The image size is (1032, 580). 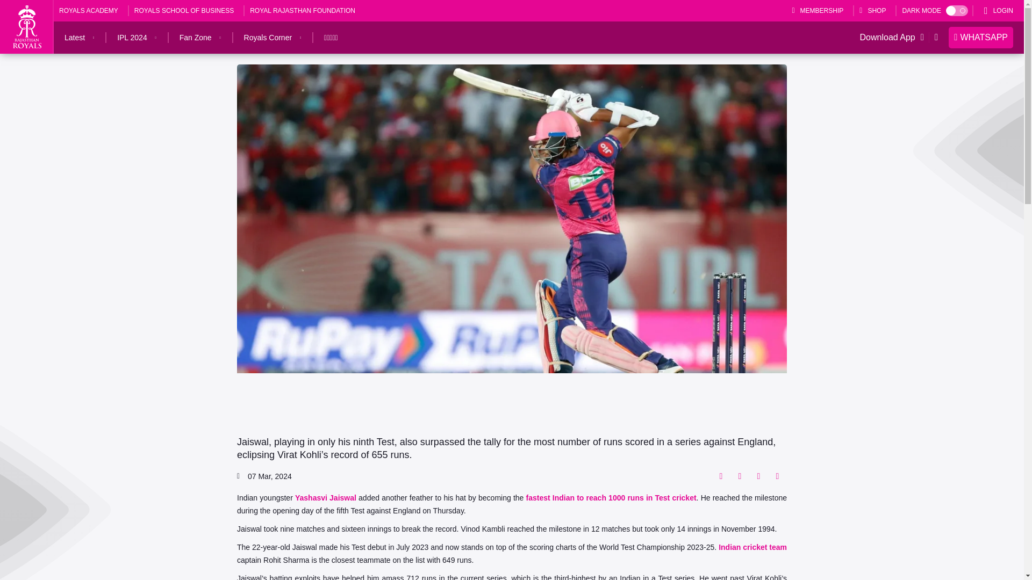 What do you see at coordinates (980, 37) in the screenshot?
I see `WhatsApp` at bounding box center [980, 37].